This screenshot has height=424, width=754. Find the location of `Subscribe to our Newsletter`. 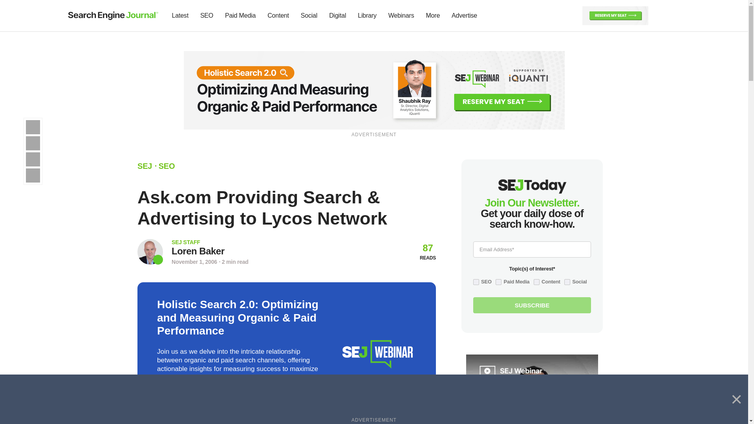

Subscribe to our Newsletter is located at coordinates (661, 16).